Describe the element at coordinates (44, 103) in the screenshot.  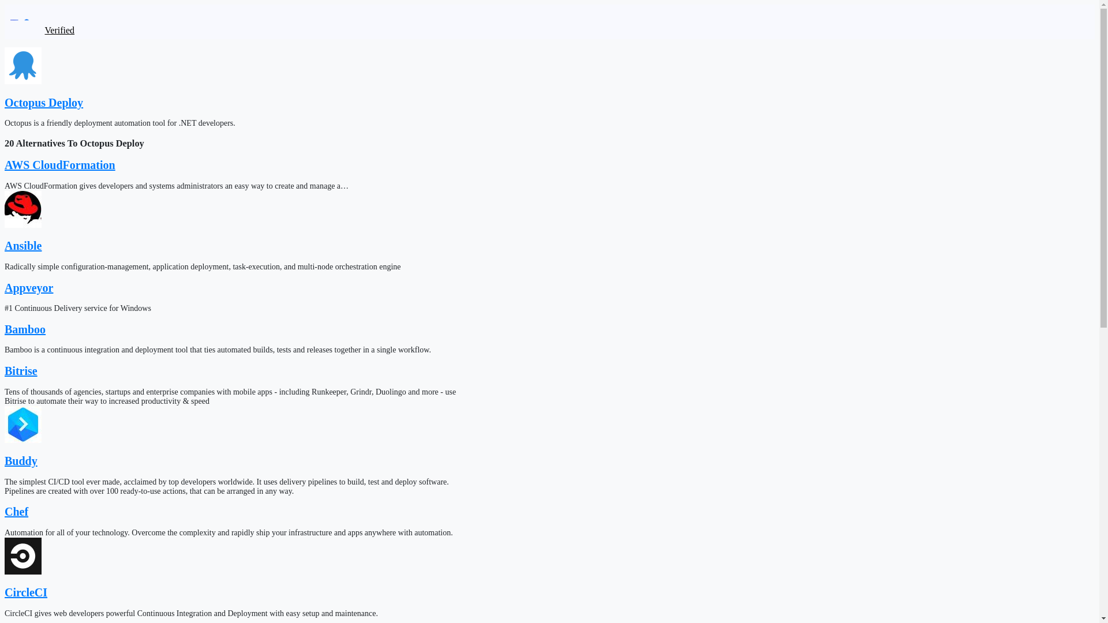
I see `Octopus Deploy` at that location.